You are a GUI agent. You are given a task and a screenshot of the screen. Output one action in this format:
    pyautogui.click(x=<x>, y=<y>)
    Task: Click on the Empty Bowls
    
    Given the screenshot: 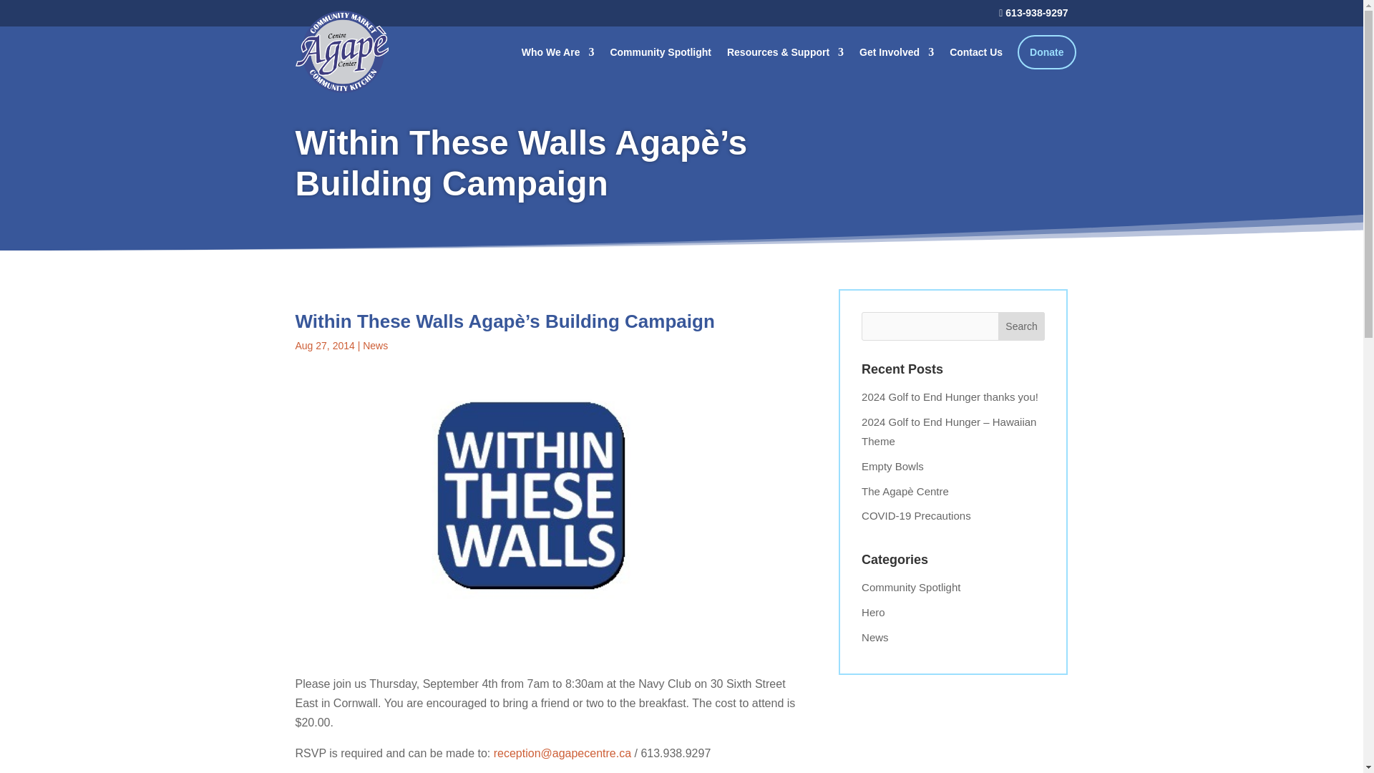 What is the action you would take?
    pyautogui.click(x=892, y=465)
    